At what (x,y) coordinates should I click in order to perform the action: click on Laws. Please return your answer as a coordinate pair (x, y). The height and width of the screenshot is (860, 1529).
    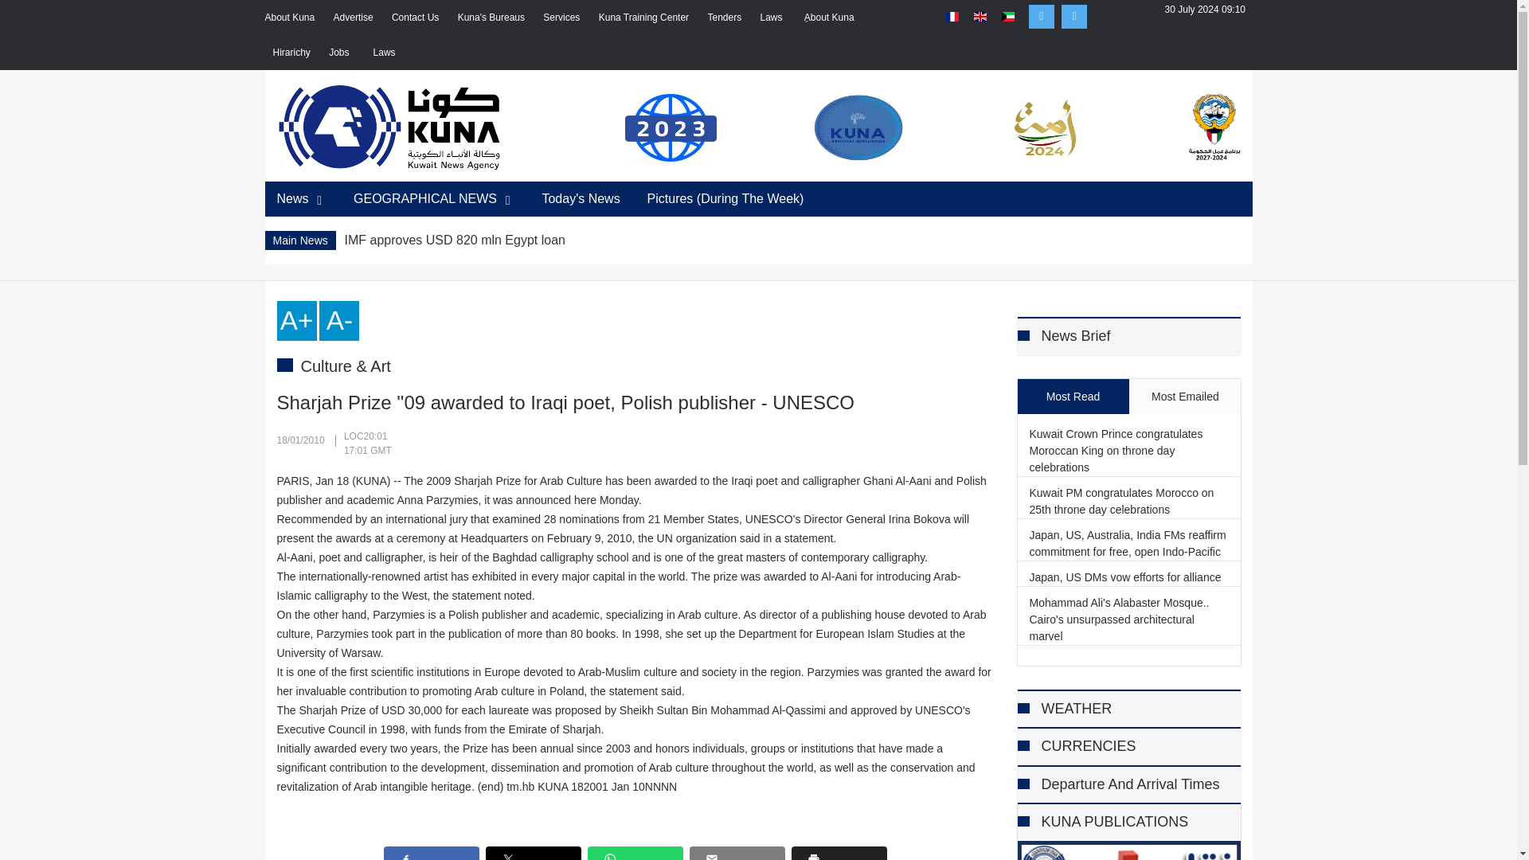
    Looking at the image, I should click on (772, 17).